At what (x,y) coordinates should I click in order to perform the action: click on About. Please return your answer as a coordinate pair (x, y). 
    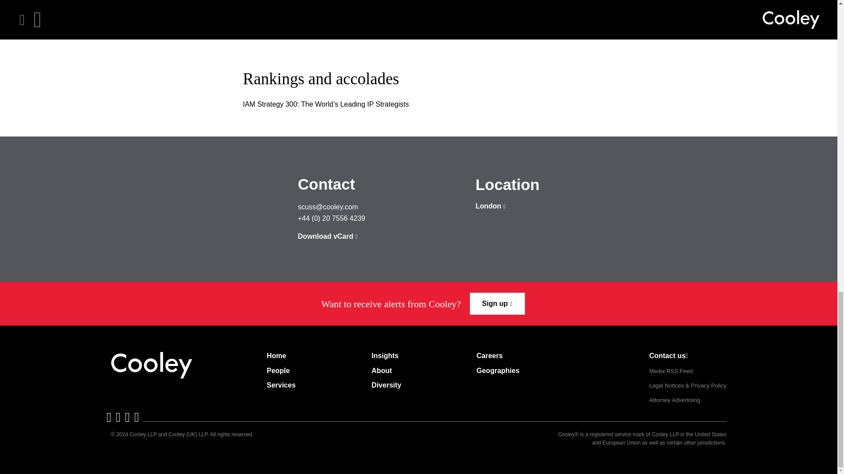
    Looking at the image, I should click on (381, 370).